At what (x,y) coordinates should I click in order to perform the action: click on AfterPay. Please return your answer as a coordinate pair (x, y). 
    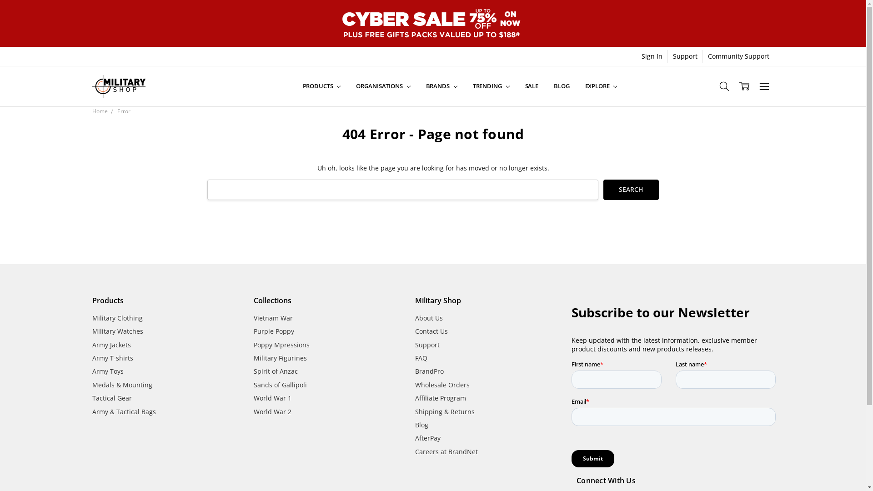
    Looking at the image, I should click on (427, 438).